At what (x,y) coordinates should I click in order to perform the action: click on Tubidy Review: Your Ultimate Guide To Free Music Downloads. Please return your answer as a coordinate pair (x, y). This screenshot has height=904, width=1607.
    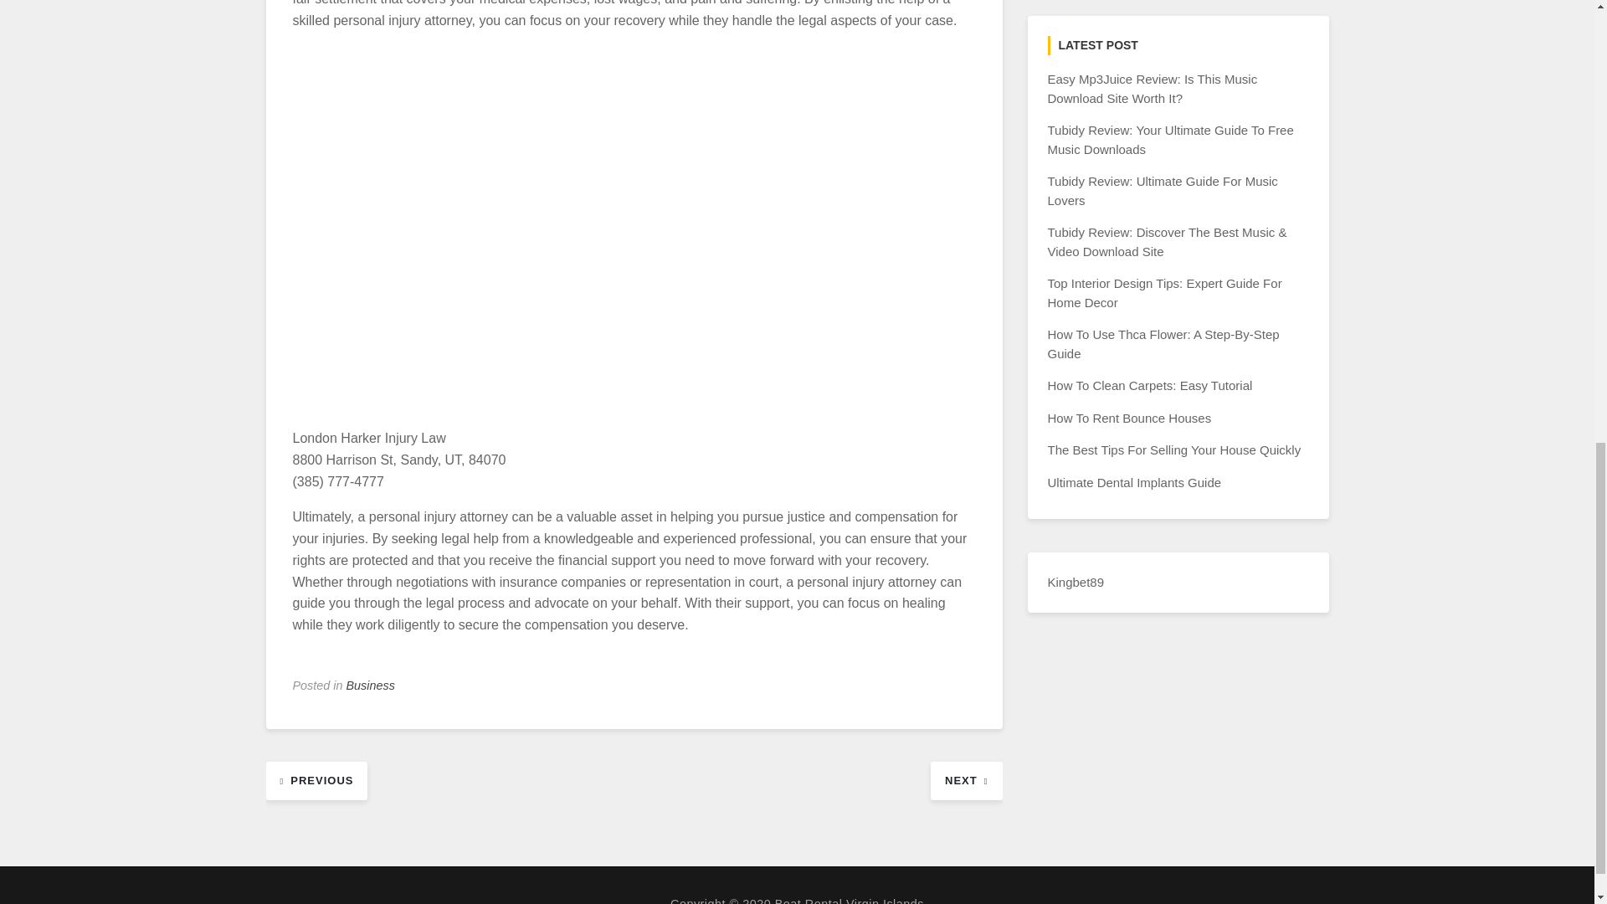
    Looking at the image, I should click on (1170, 139).